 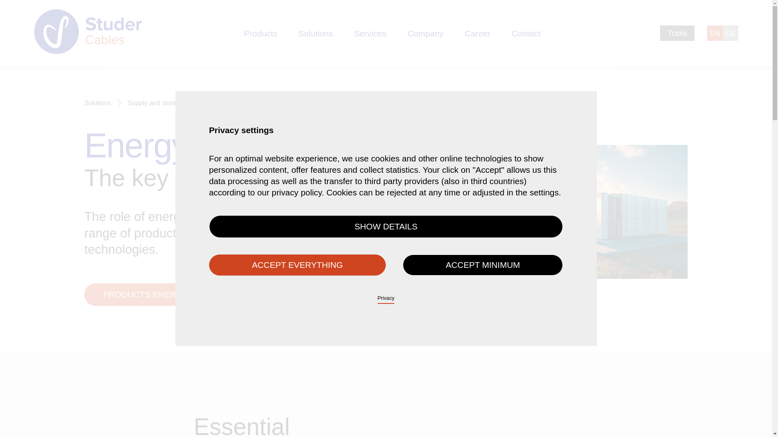 What do you see at coordinates (260, 34) in the screenshot?
I see `Products` at bounding box center [260, 34].